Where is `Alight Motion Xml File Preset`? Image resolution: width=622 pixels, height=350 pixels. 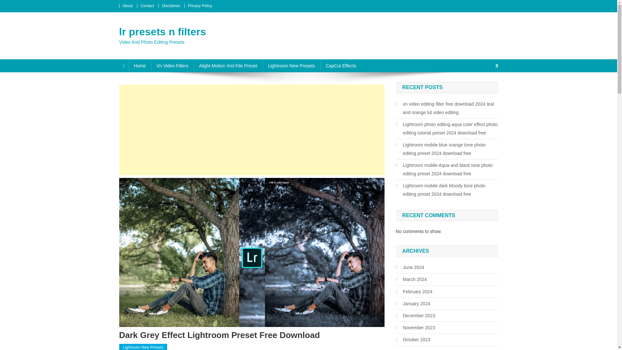
Alight Motion Xml File Preset is located at coordinates (228, 65).